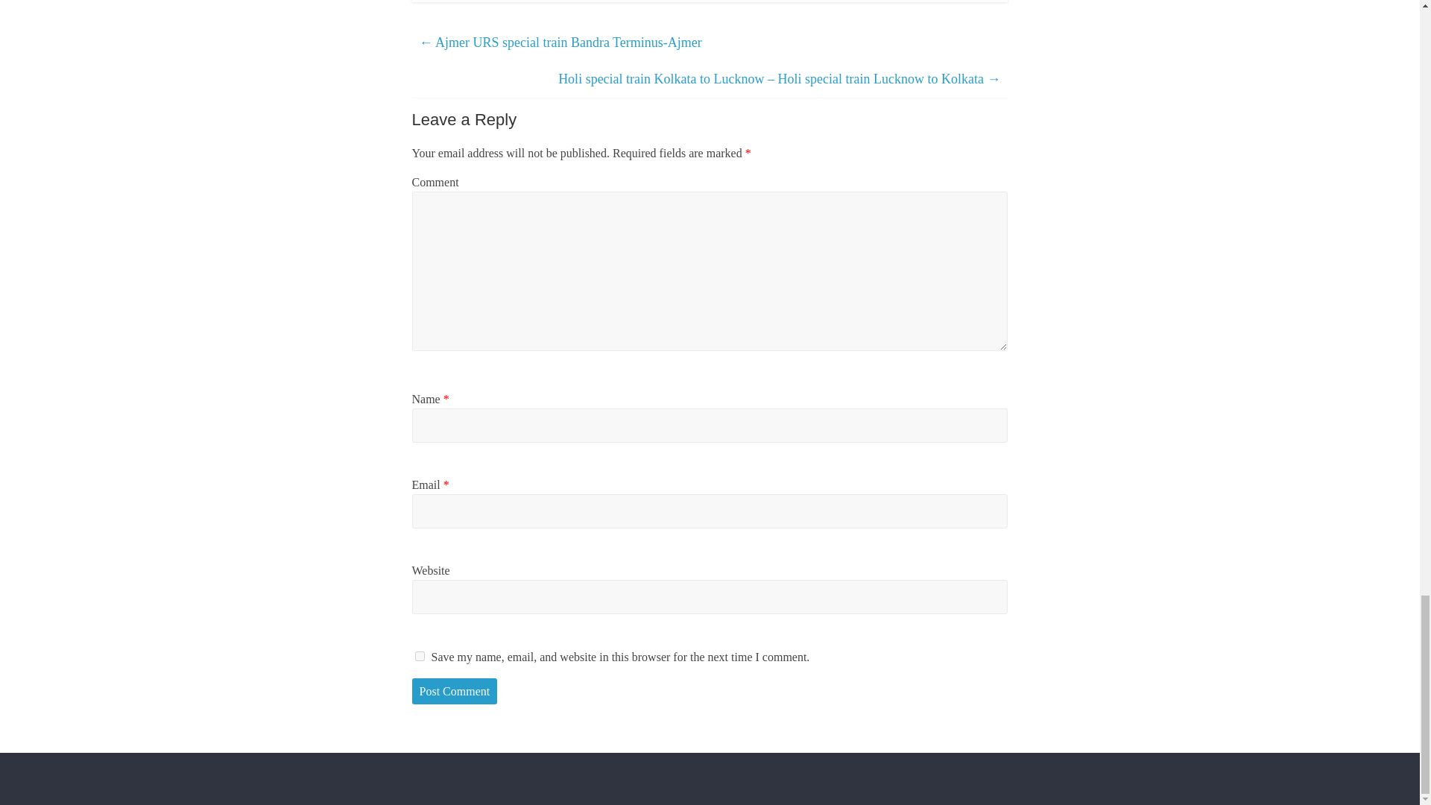  Describe the element at coordinates (419, 656) in the screenshot. I see `yes` at that location.